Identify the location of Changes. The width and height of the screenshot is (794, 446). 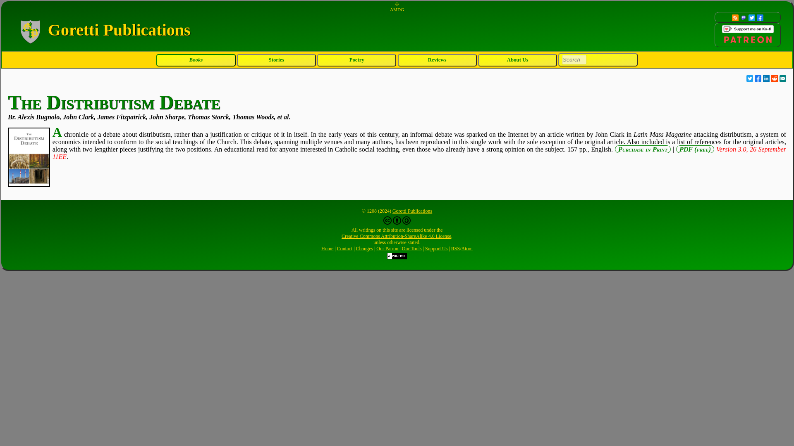
(364, 249).